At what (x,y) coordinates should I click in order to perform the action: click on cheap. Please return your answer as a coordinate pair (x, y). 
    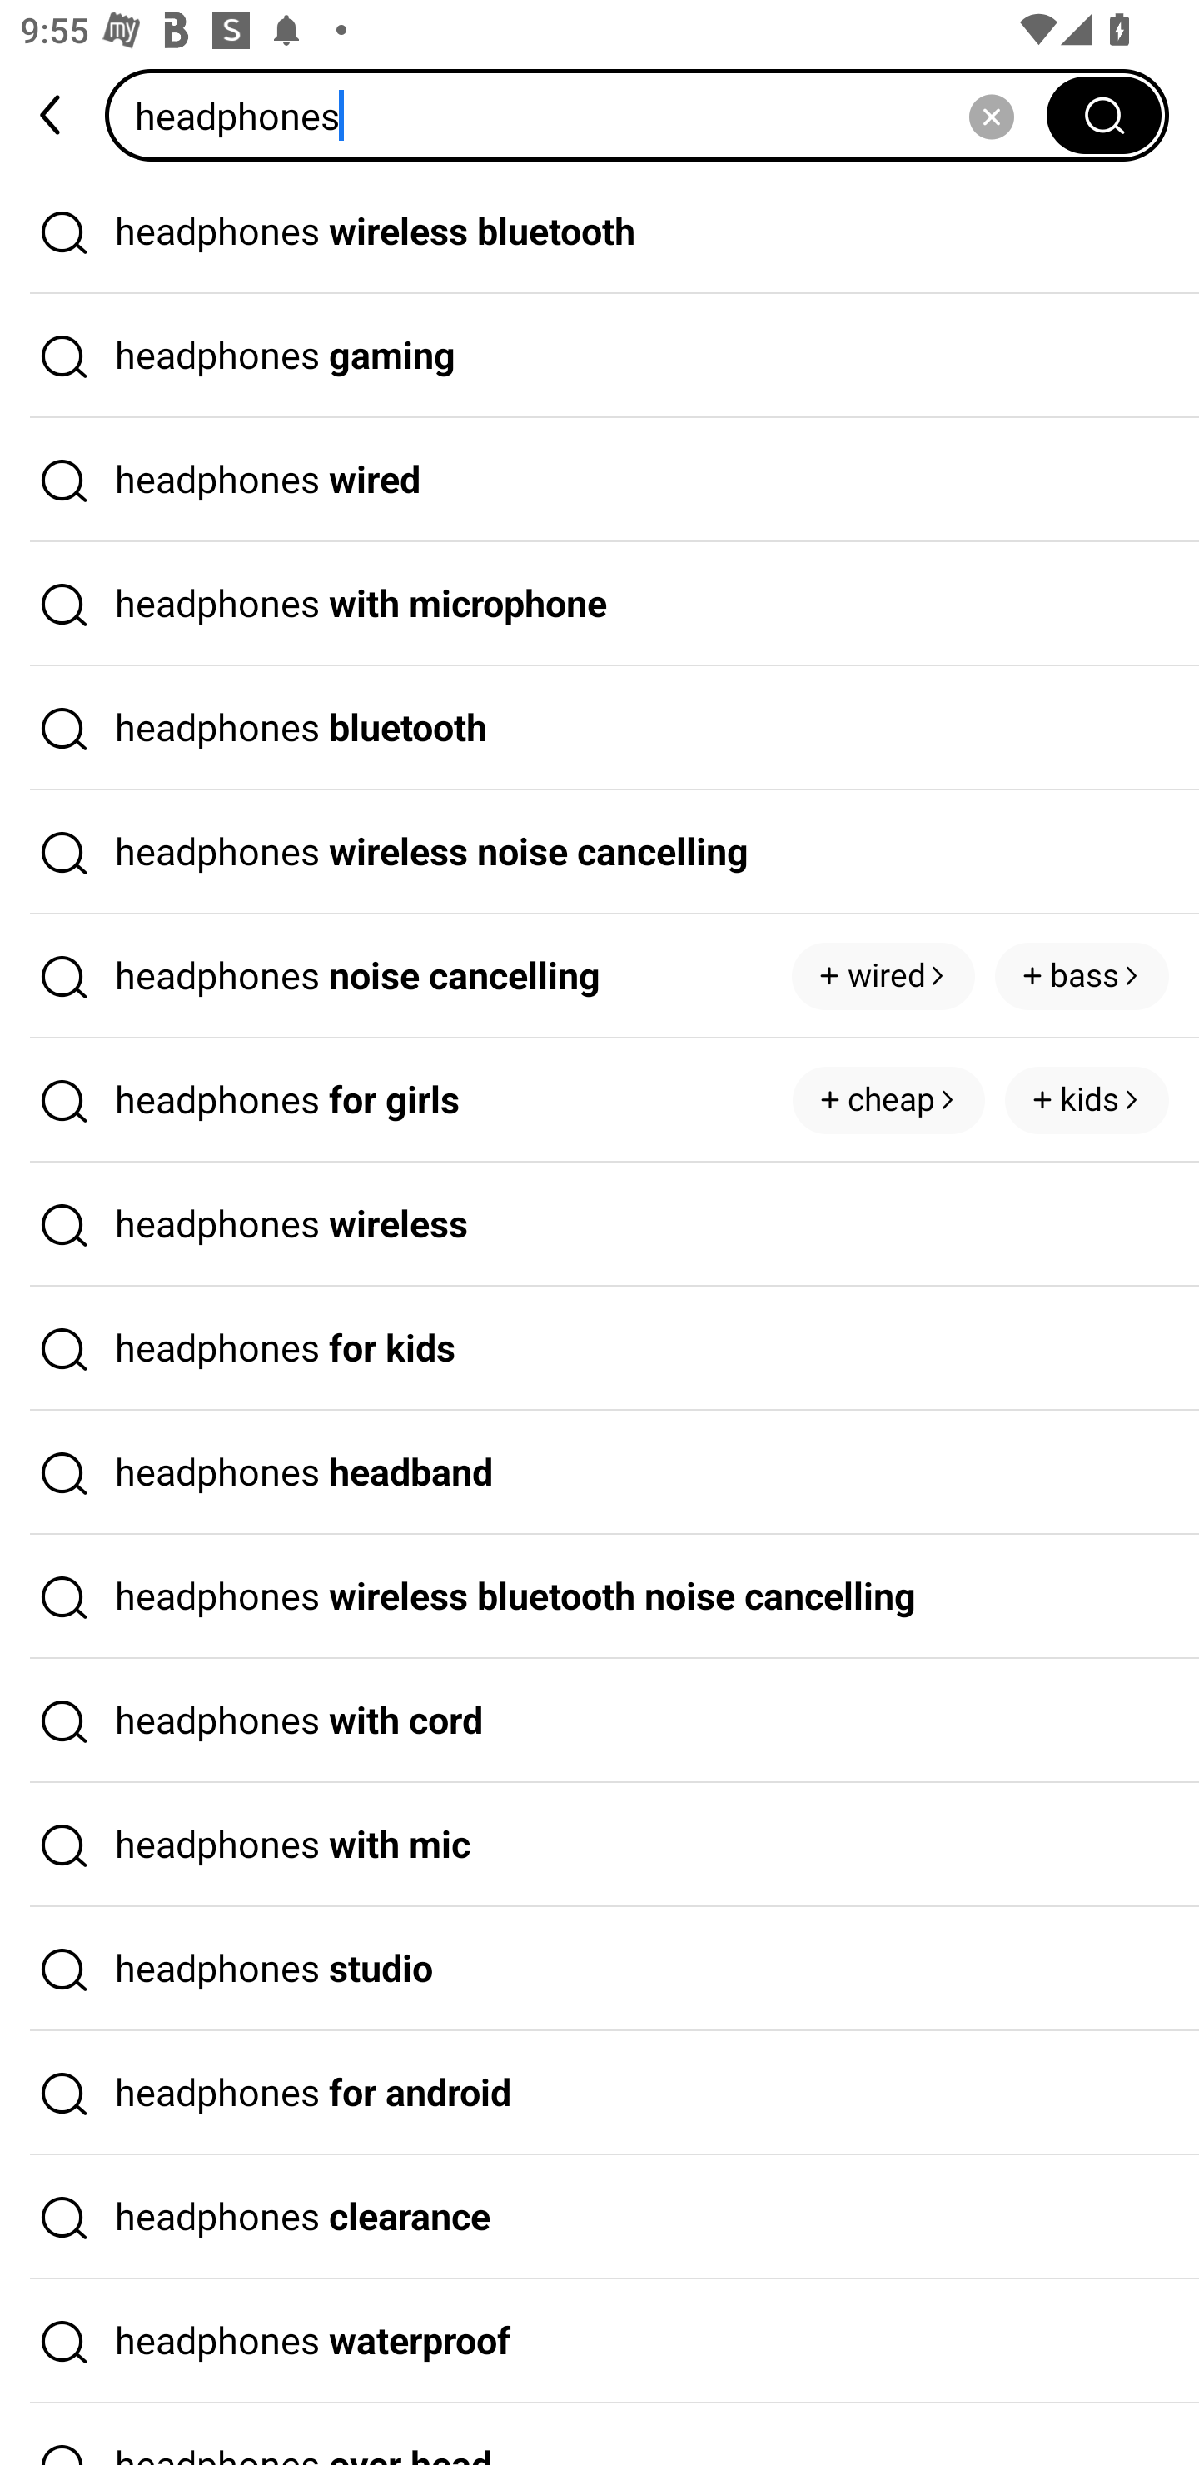
    Looking at the image, I should click on (888, 1100).